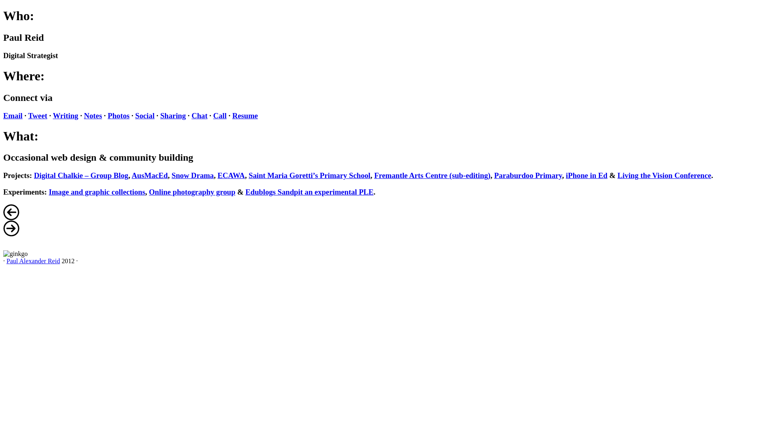  I want to click on Edublogs Sandpit an experimental PLE, so click(310, 192).